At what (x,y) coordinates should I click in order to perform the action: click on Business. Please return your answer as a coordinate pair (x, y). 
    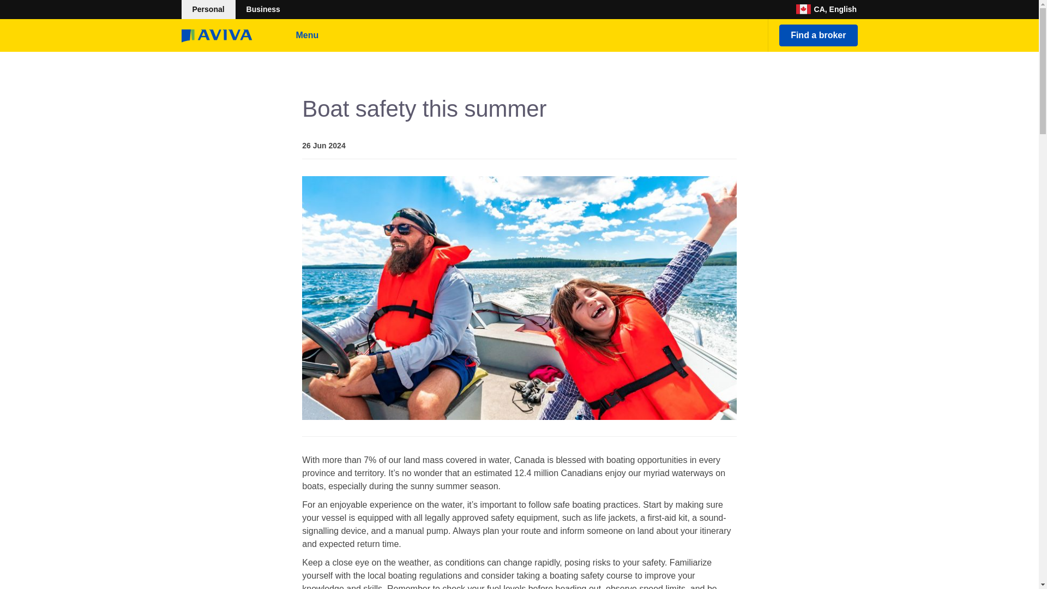
    Looking at the image, I should click on (263, 9).